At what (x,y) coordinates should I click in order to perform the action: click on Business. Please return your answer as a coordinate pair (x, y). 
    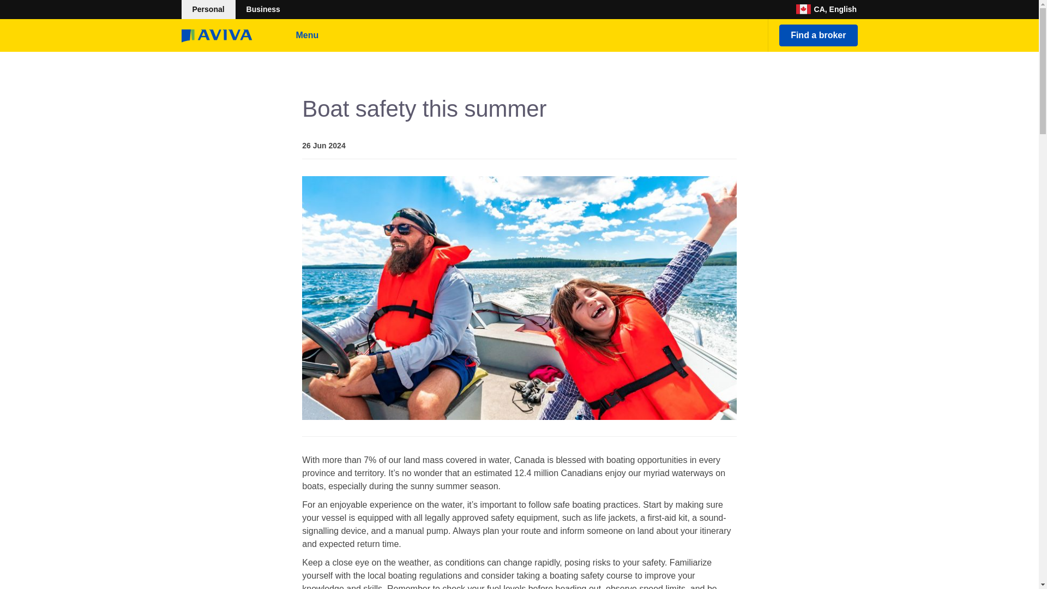
    Looking at the image, I should click on (263, 9).